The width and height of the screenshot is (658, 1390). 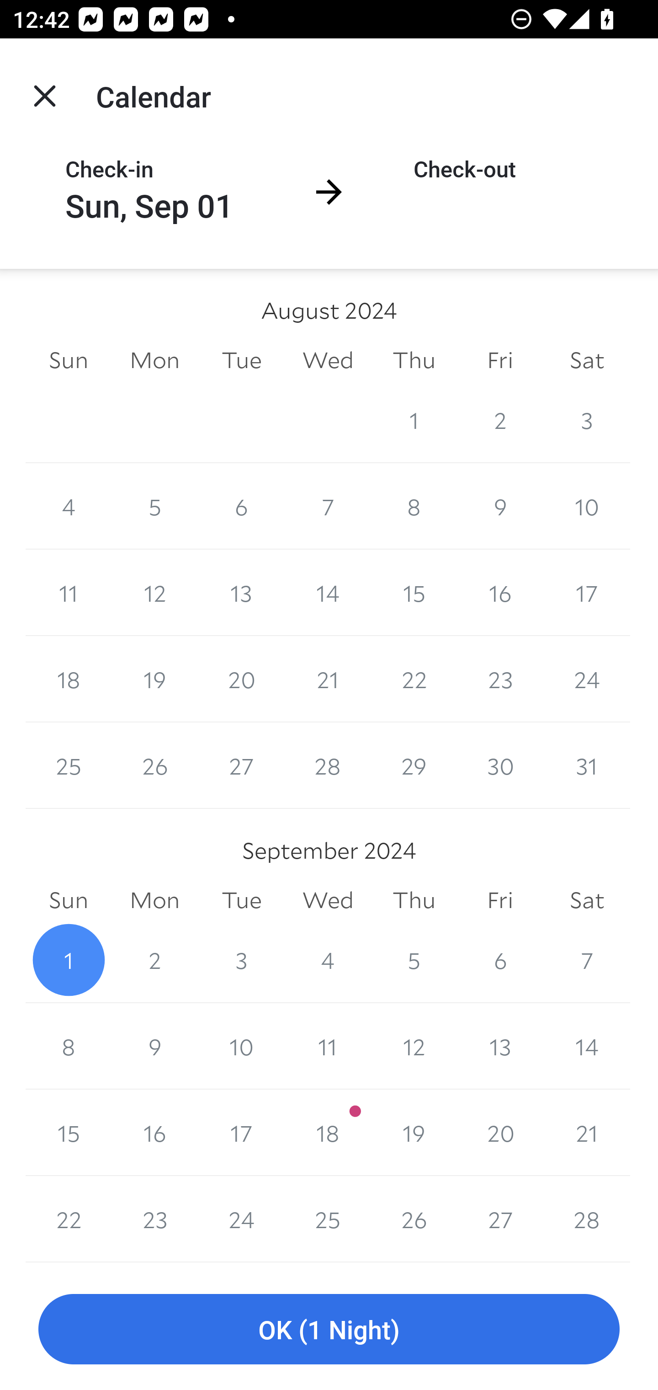 What do you see at coordinates (69, 960) in the screenshot?
I see `1 1 September 2024` at bounding box center [69, 960].